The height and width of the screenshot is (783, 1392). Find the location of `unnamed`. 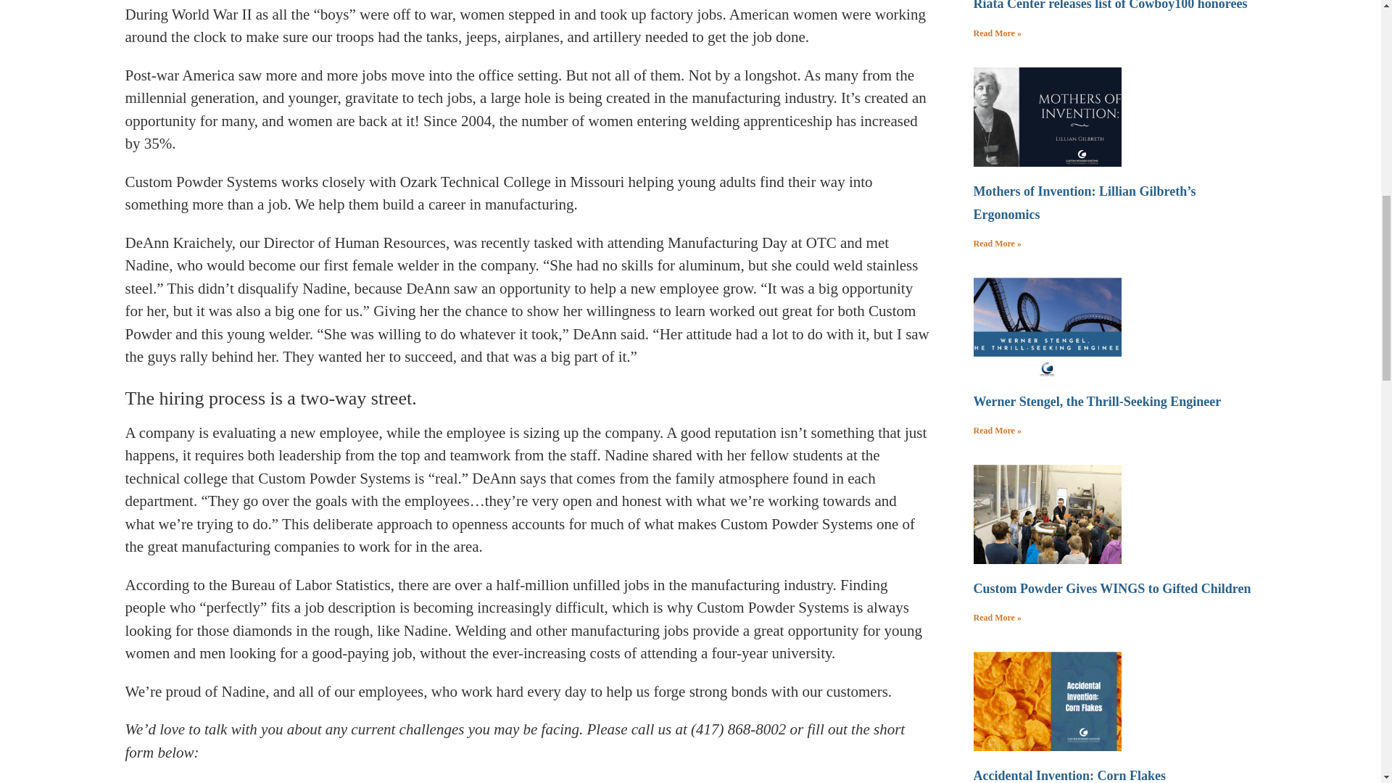

unnamed is located at coordinates (1045, 514).